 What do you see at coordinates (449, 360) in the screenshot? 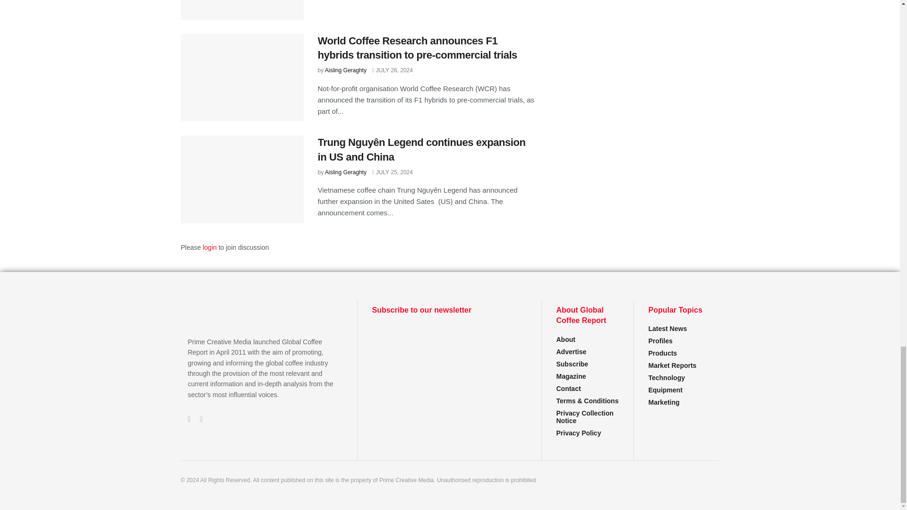
I see `Newsletter signup for Footer` at bounding box center [449, 360].